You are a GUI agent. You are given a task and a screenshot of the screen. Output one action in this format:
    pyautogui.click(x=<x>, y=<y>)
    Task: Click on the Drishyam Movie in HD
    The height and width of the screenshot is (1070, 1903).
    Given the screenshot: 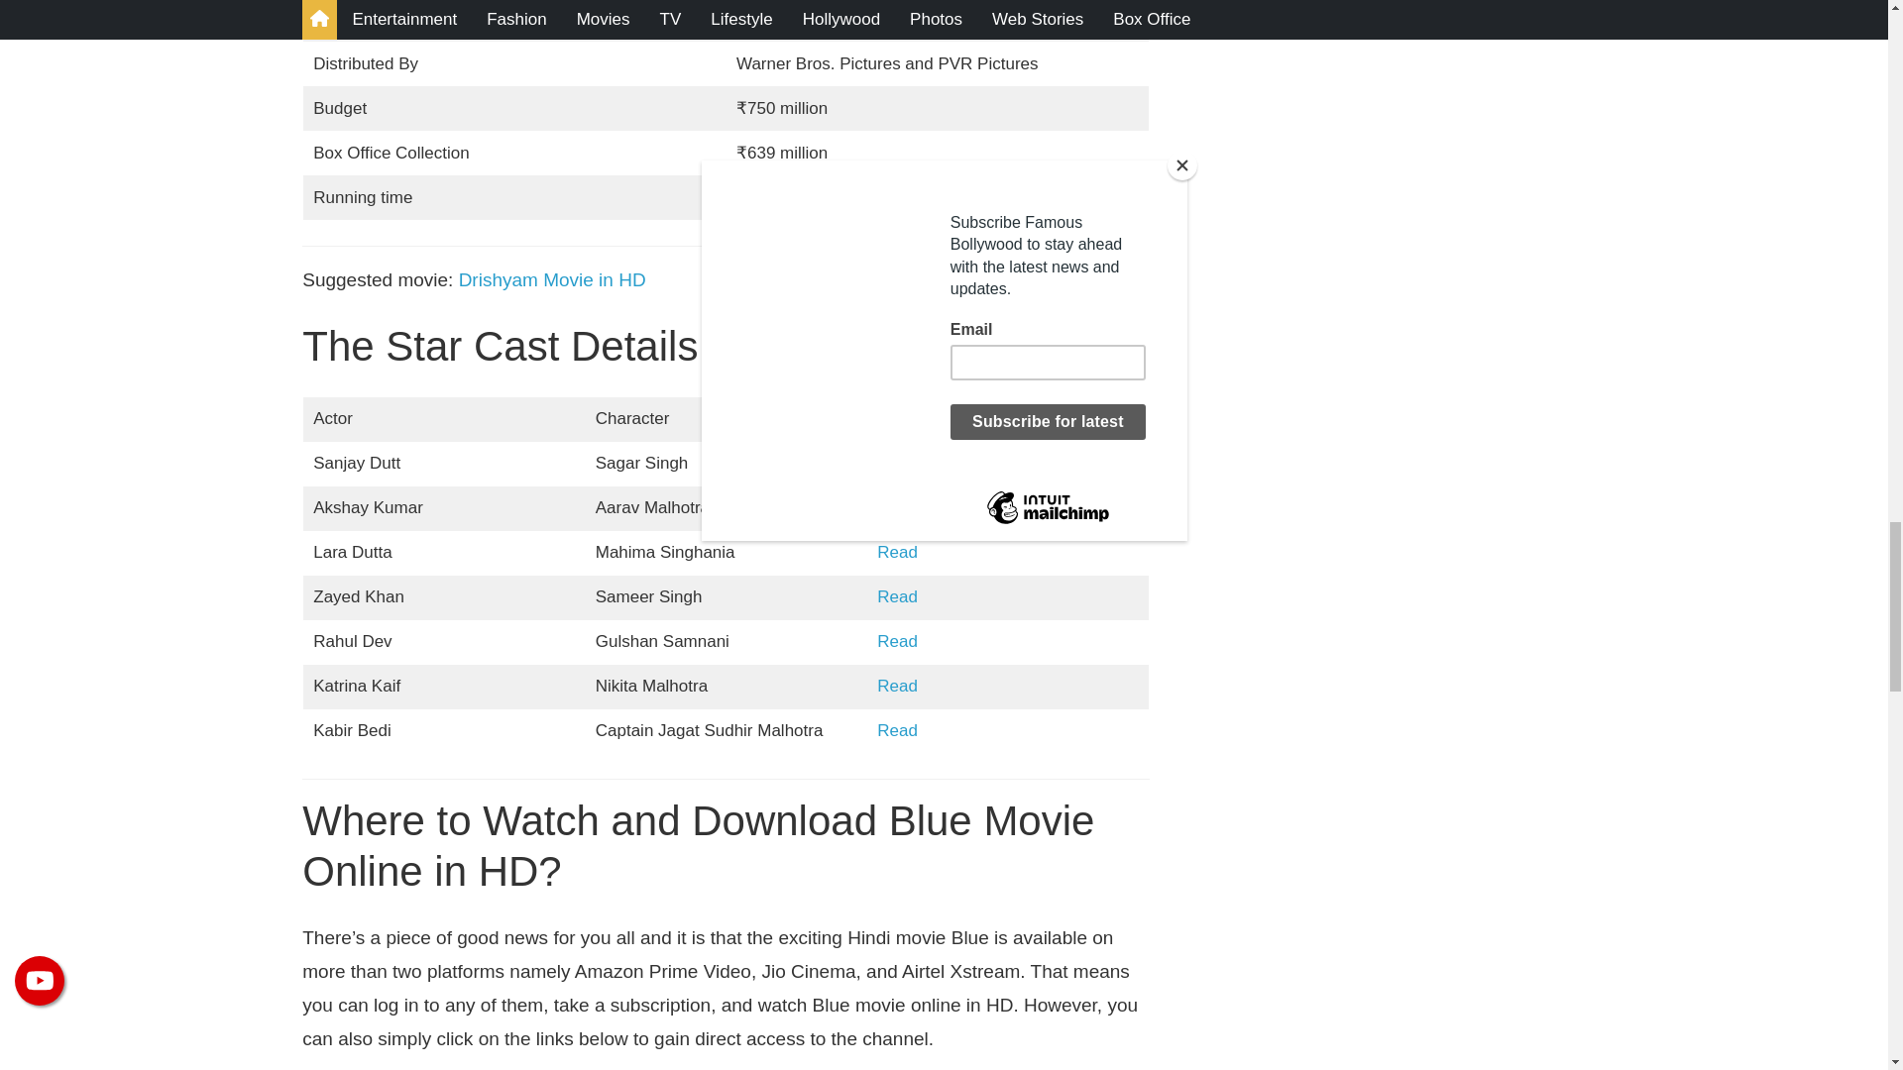 What is the action you would take?
    pyautogui.click(x=552, y=279)
    